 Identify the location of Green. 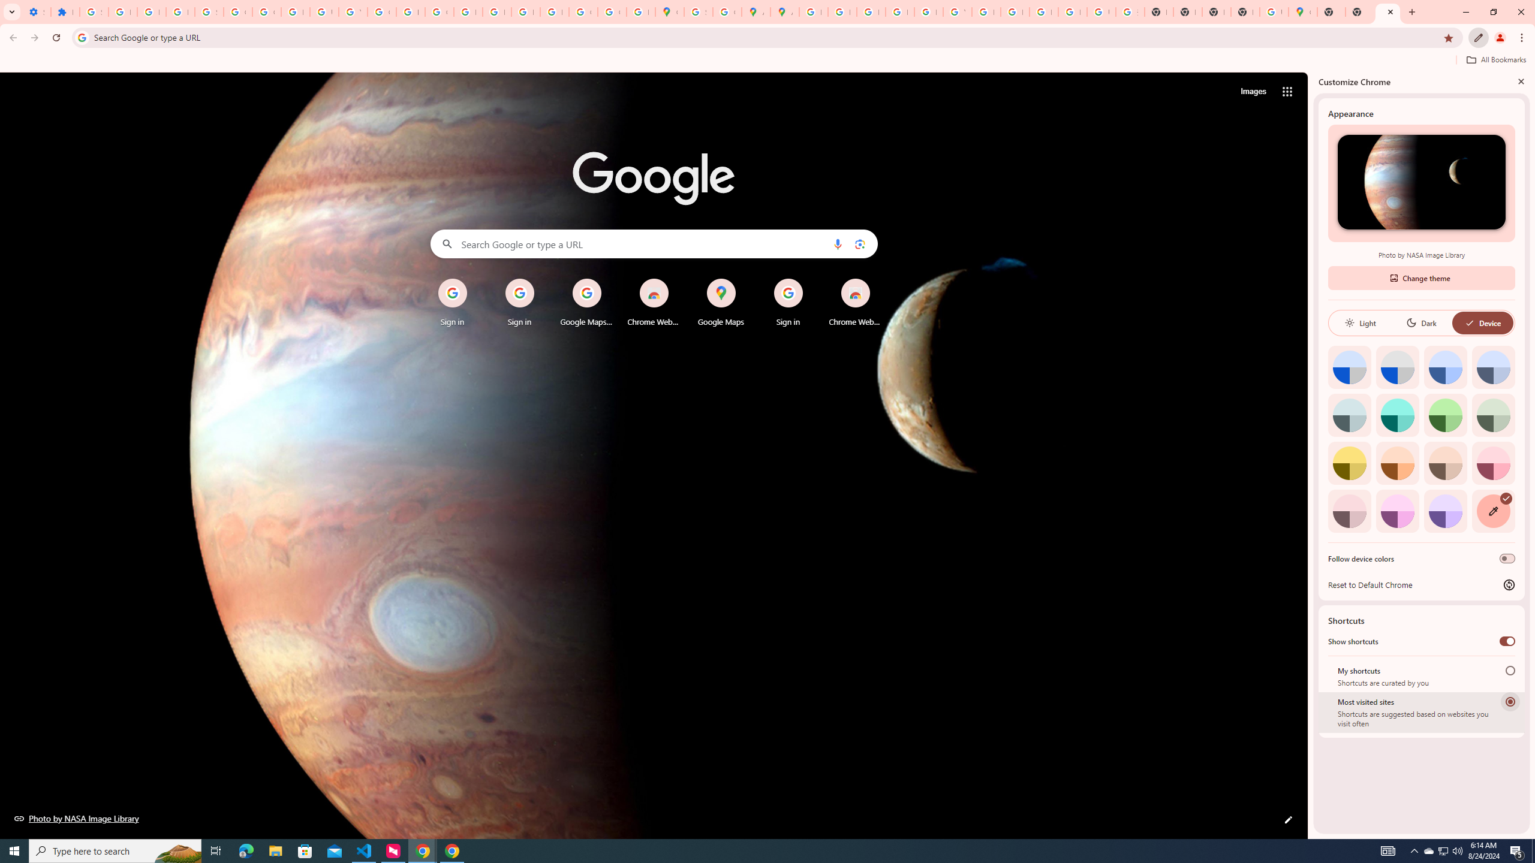
(1446, 415).